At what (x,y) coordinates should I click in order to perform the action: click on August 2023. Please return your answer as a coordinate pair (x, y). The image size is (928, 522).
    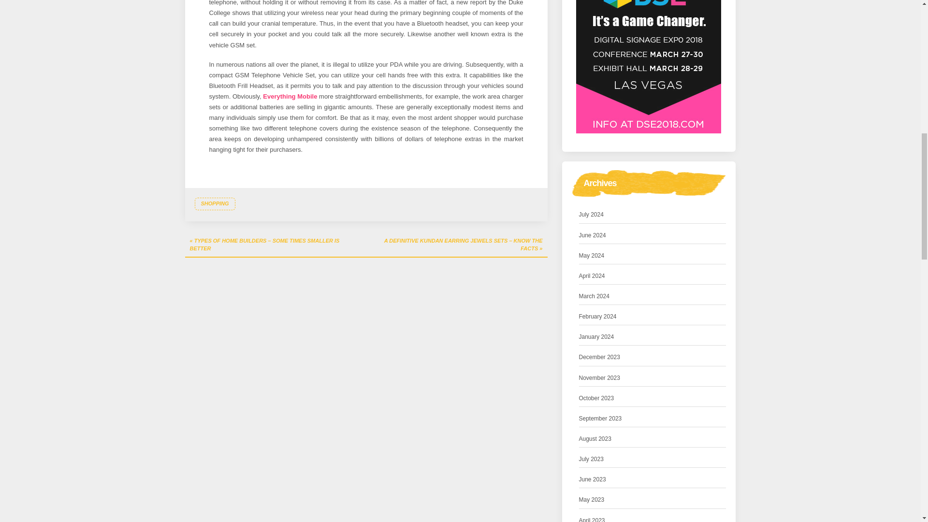
    Looking at the image, I should click on (595, 439).